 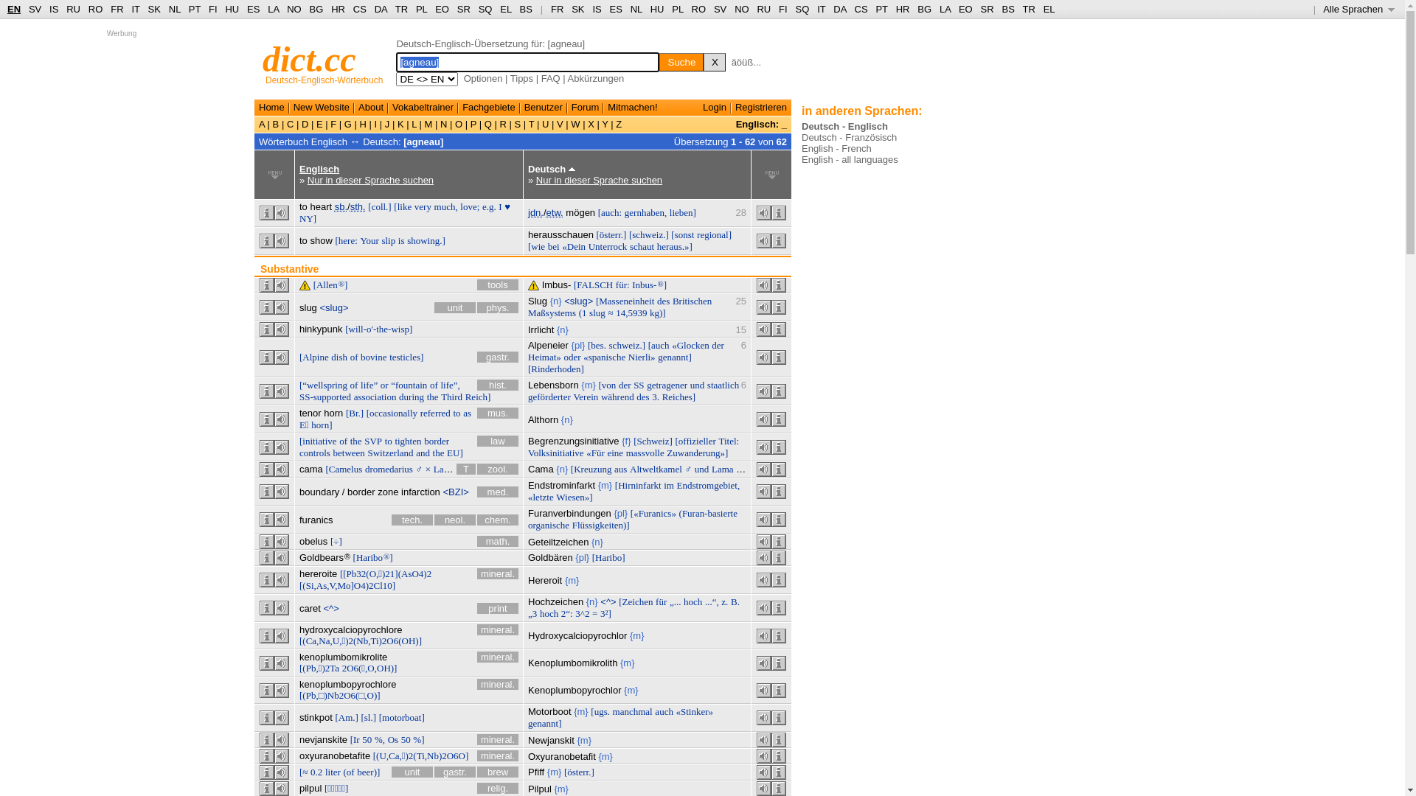 What do you see at coordinates (659, 345) in the screenshot?
I see `[auch` at bounding box center [659, 345].